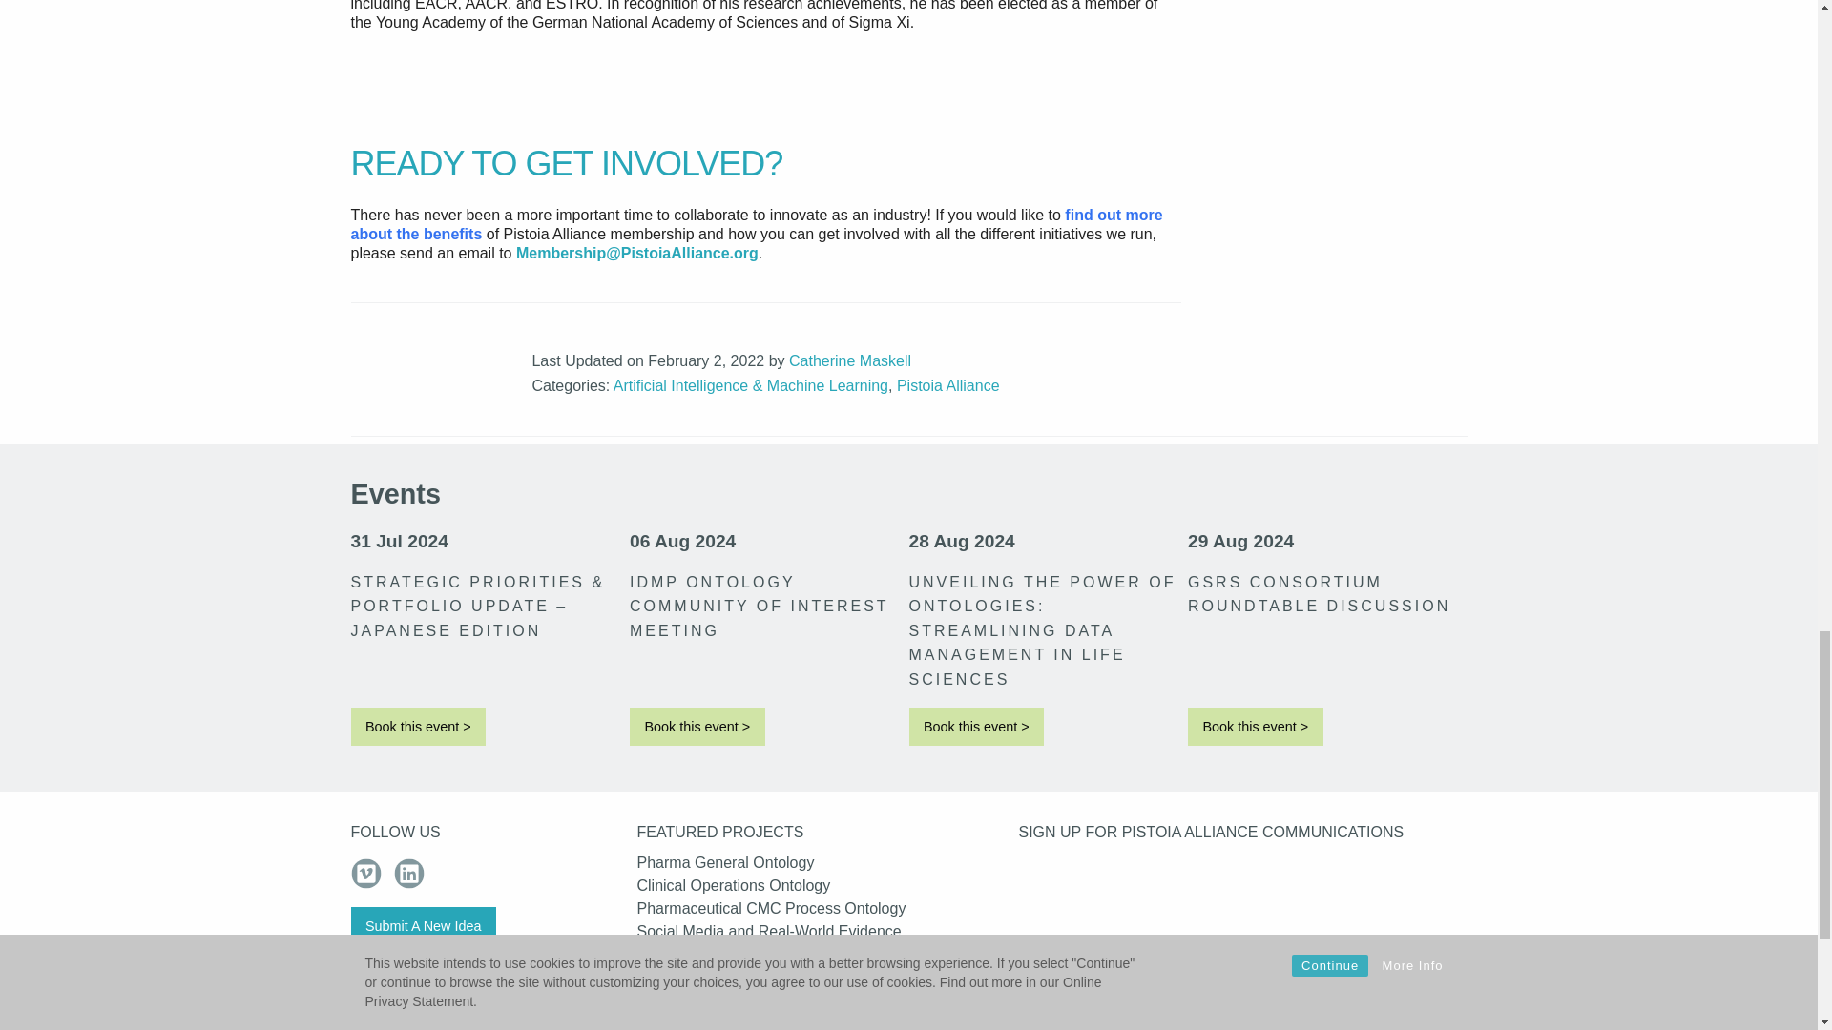  Describe the element at coordinates (1242, 940) in the screenshot. I see `Form 0` at that location.